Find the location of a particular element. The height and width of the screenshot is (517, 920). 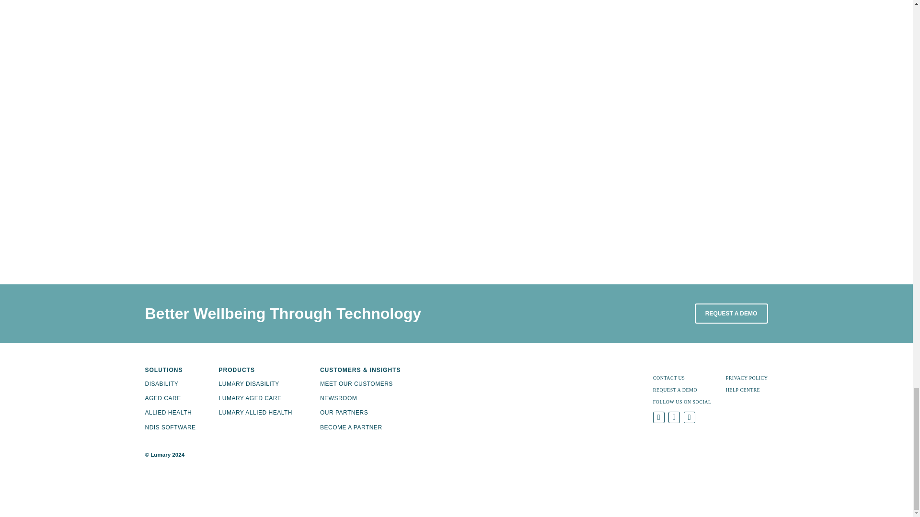

LUMARY AGED CARE is located at coordinates (250, 398).